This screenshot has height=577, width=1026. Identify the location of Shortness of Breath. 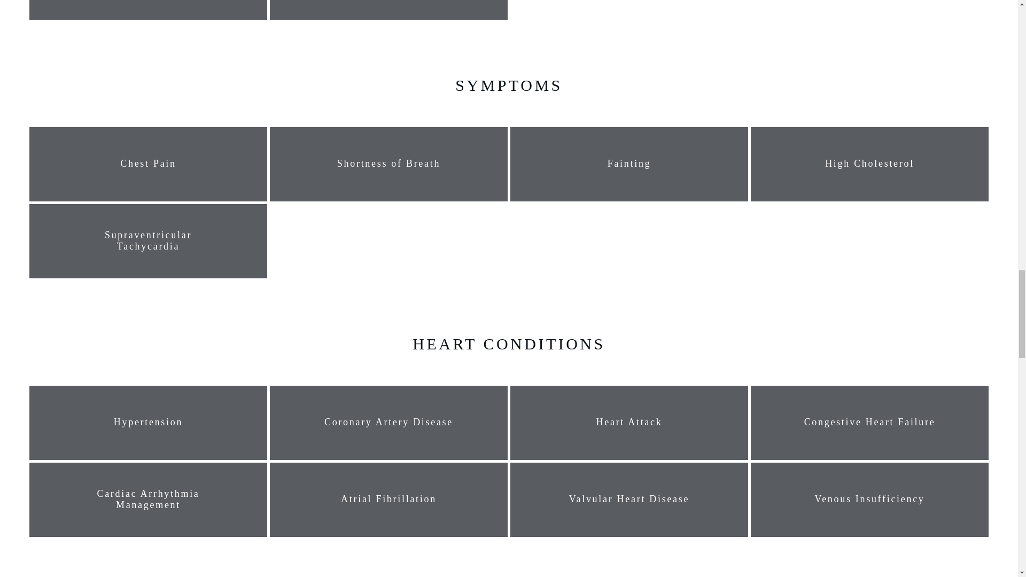
(388, 163).